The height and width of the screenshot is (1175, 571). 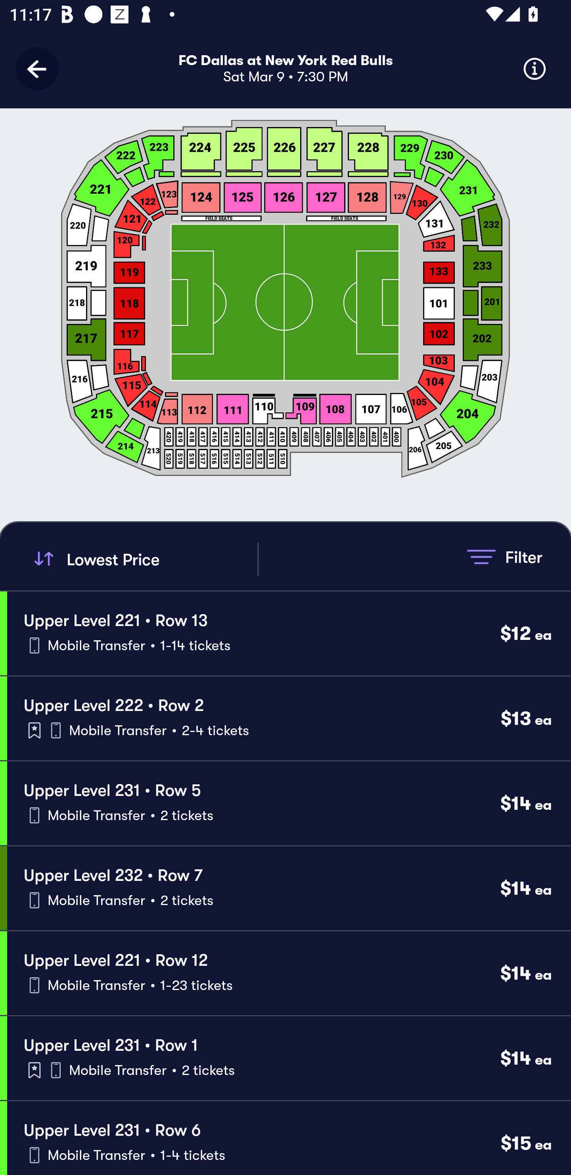 I want to click on Lowest Price, so click(x=144, y=559).